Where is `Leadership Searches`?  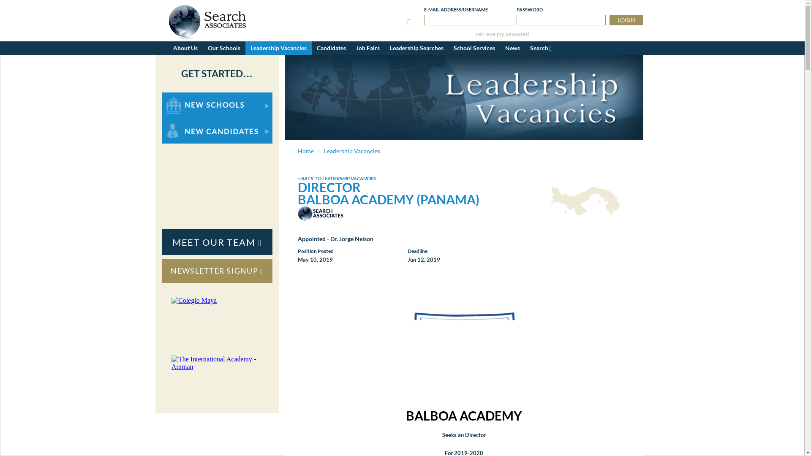
Leadership Searches is located at coordinates (416, 48).